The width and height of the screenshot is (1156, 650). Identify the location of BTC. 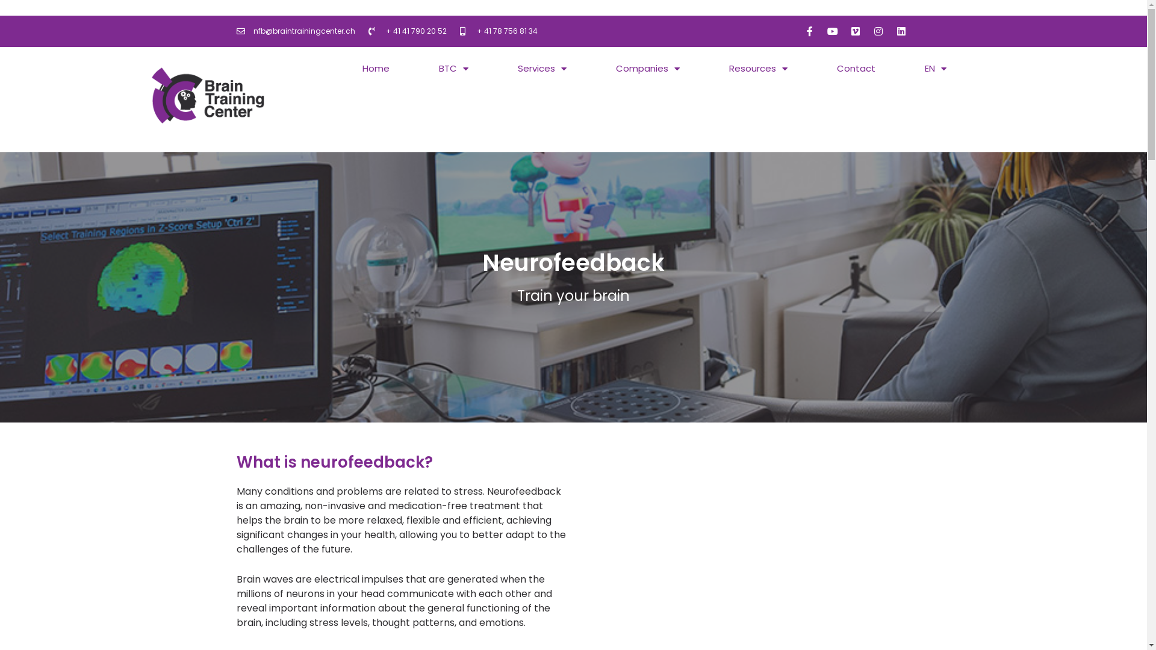
(454, 69).